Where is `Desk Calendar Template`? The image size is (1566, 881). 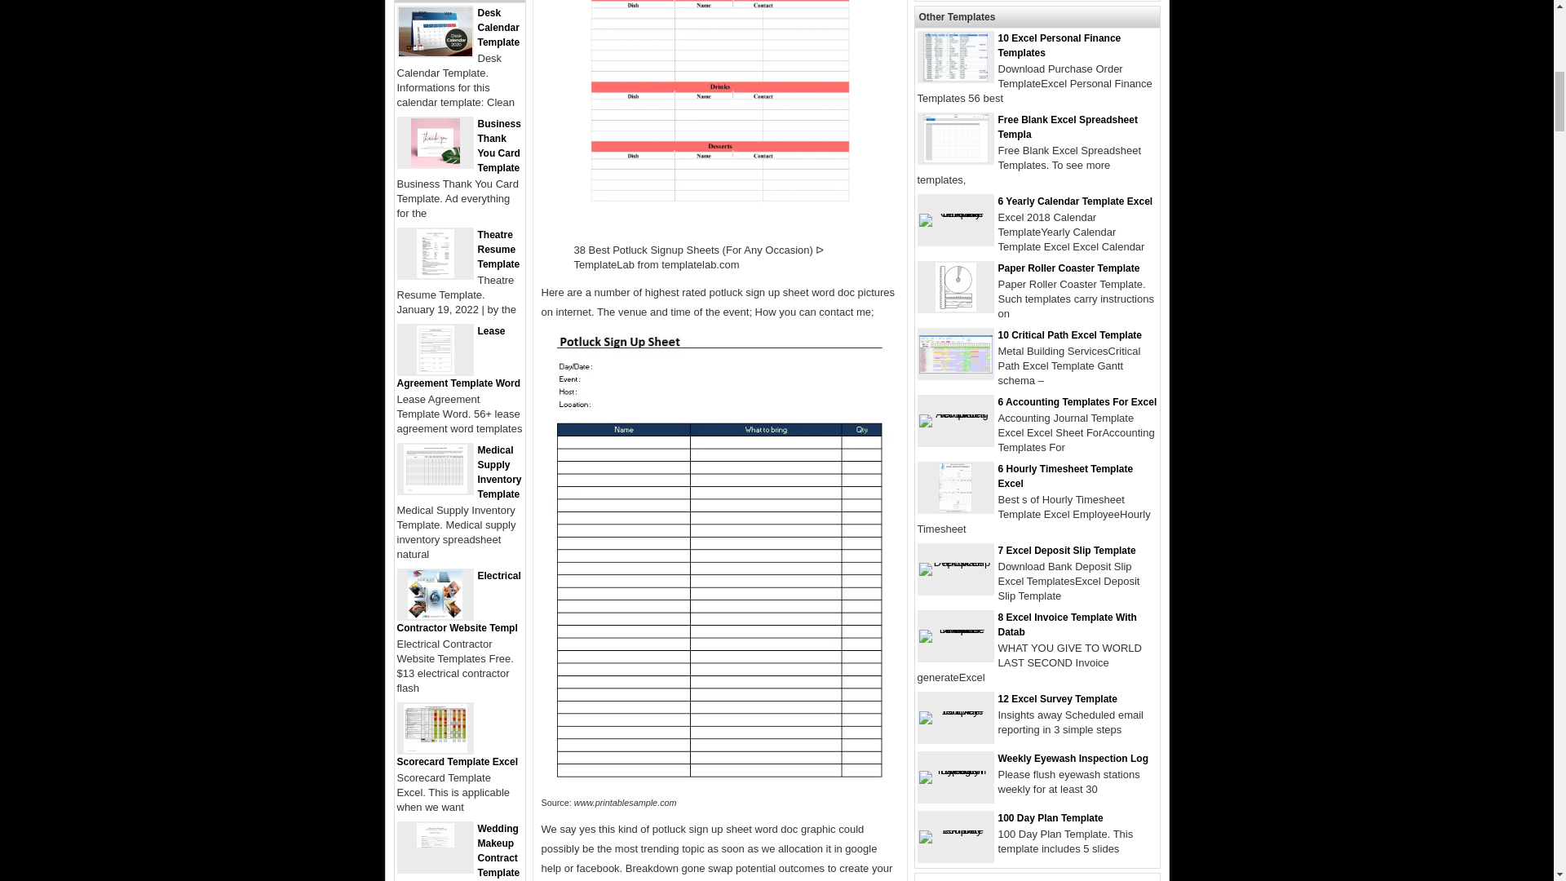
Desk Calendar Template is located at coordinates (434, 52).